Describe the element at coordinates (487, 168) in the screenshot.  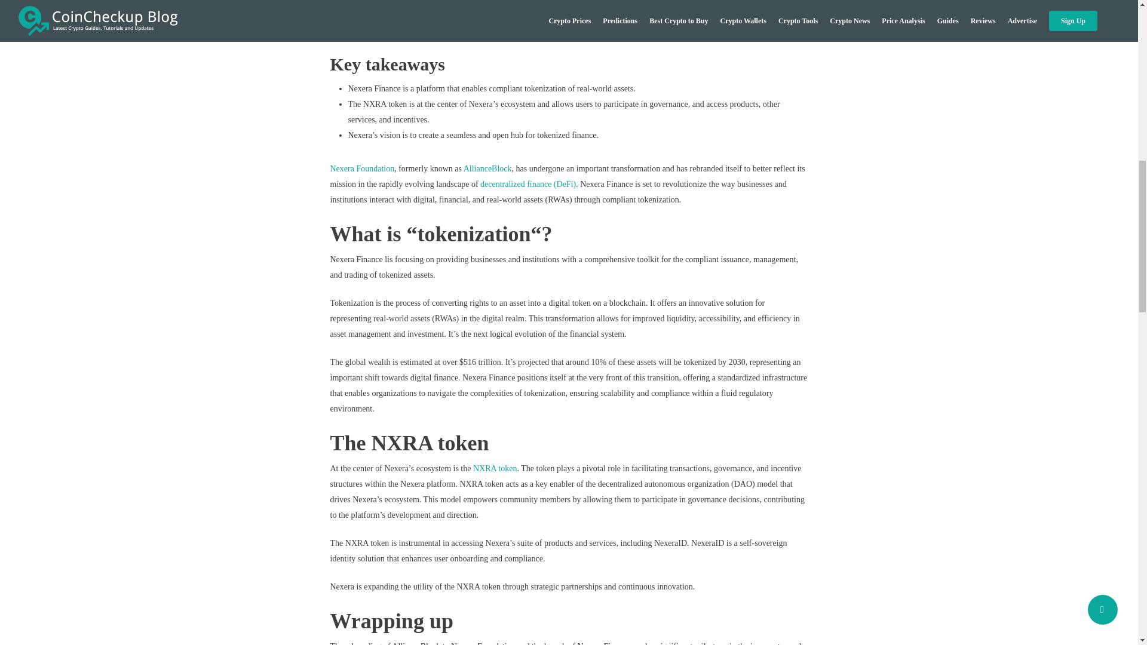
I see `AllianceBlock` at that location.